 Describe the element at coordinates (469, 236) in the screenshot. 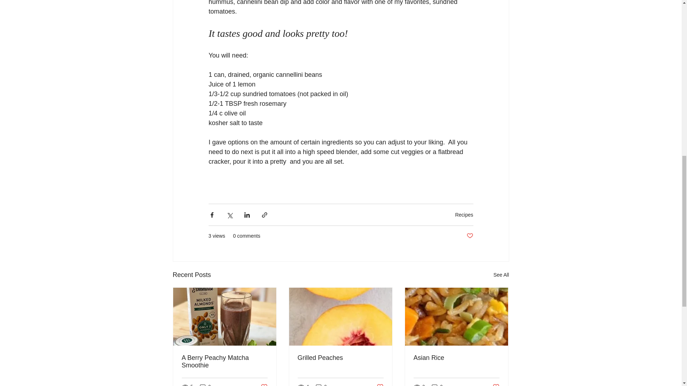

I see `Post not marked as liked` at that location.